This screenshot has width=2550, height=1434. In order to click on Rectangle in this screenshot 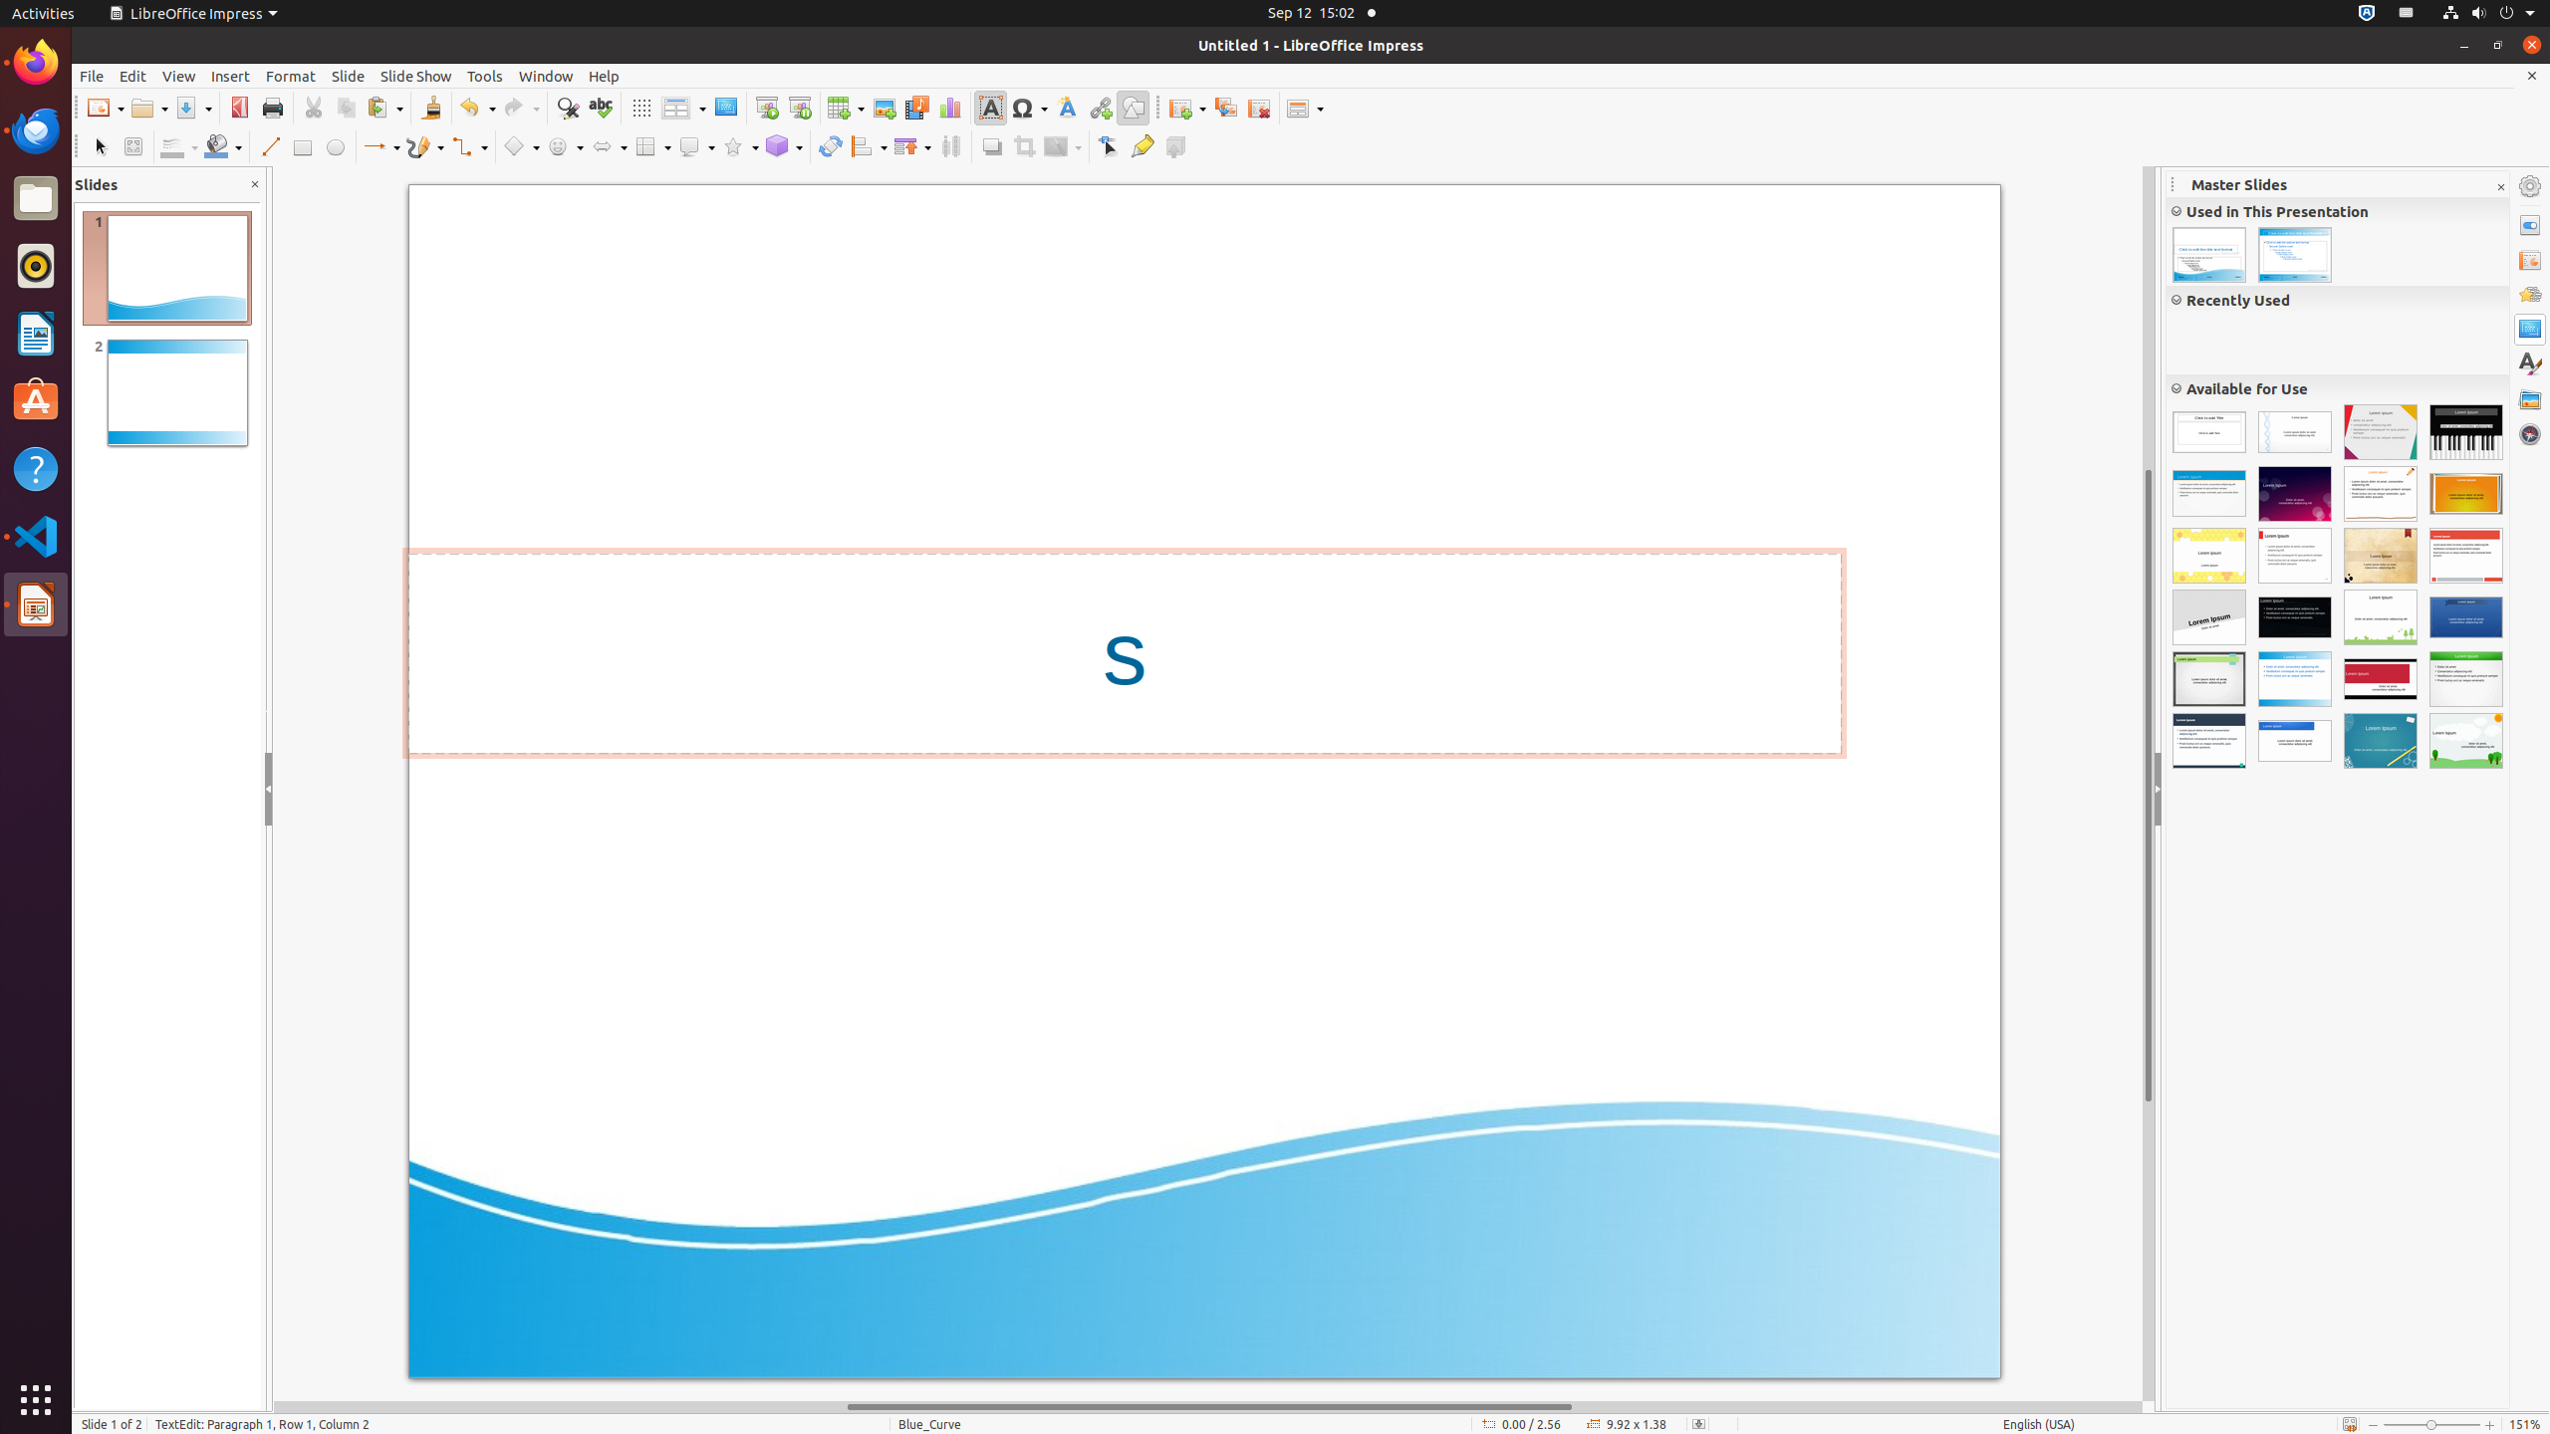, I will do `click(303, 147)`.